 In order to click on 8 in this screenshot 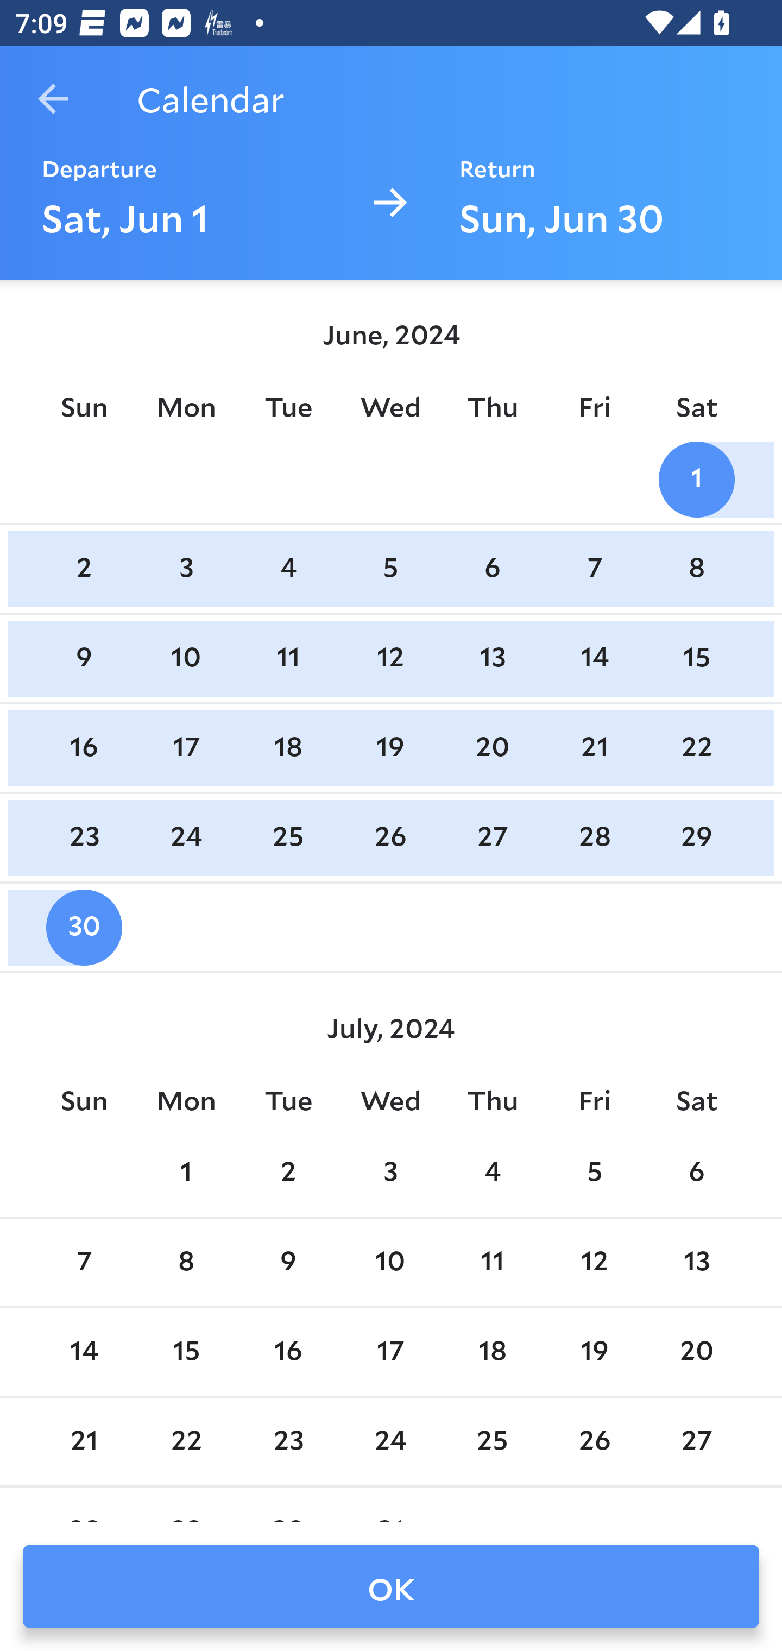, I will do `click(696, 569)`.